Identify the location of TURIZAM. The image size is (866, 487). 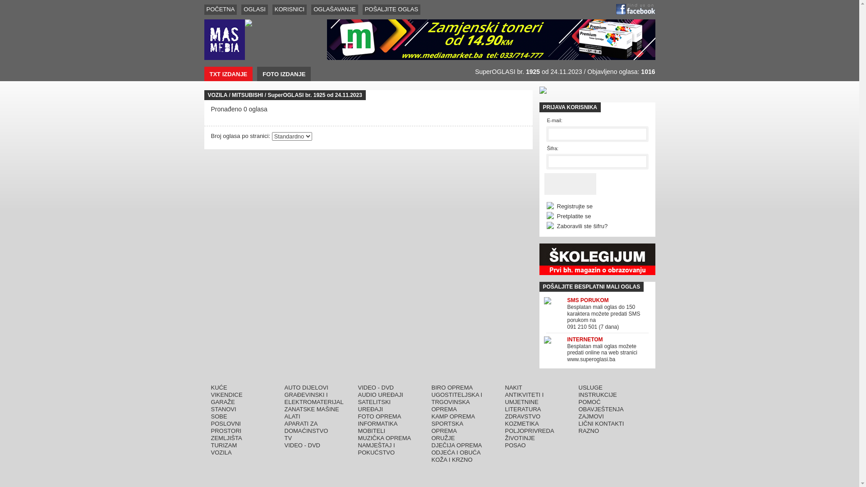
(224, 446).